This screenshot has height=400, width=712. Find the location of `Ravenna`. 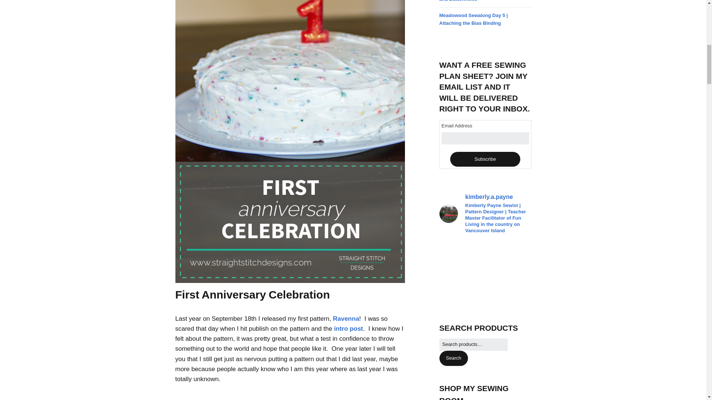

Ravenna is located at coordinates (346, 319).